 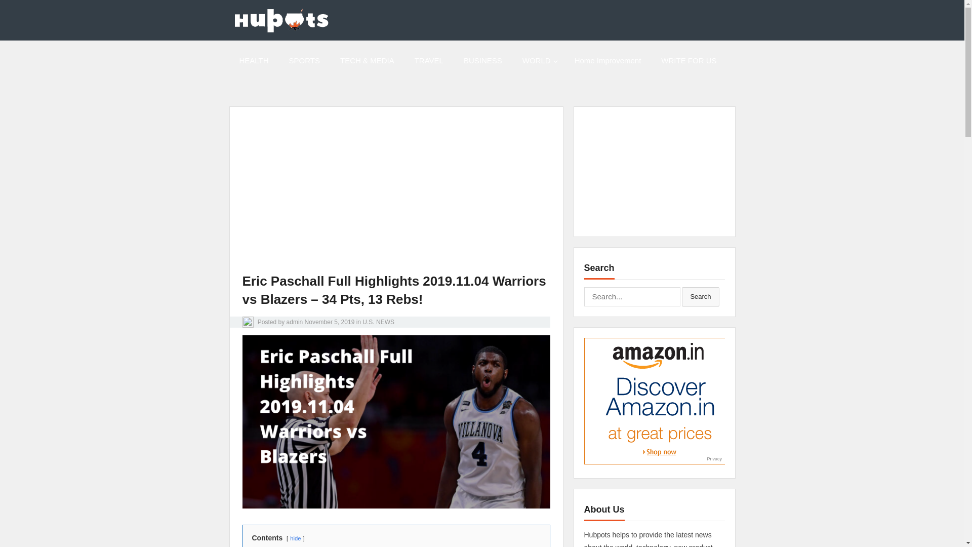 What do you see at coordinates (379, 322) in the screenshot?
I see `View all posts in U.S. NEWS` at bounding box center [379, 322].